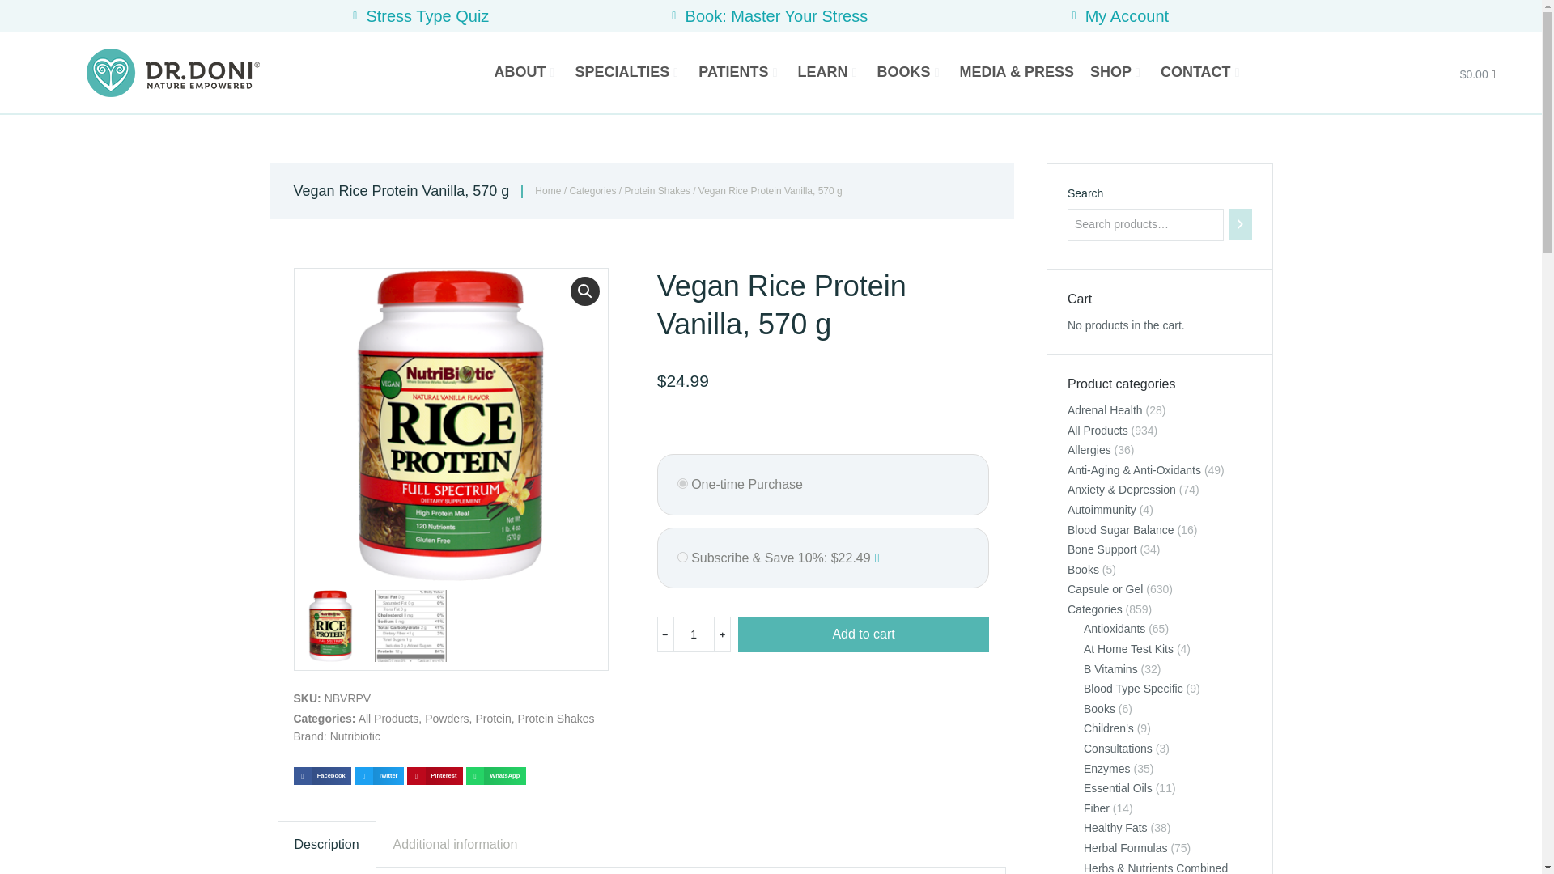 The image size is (1554, 874). Describe the element at coordinates (740, 73) in the screenshot. I see `PATIENTS` at that location.